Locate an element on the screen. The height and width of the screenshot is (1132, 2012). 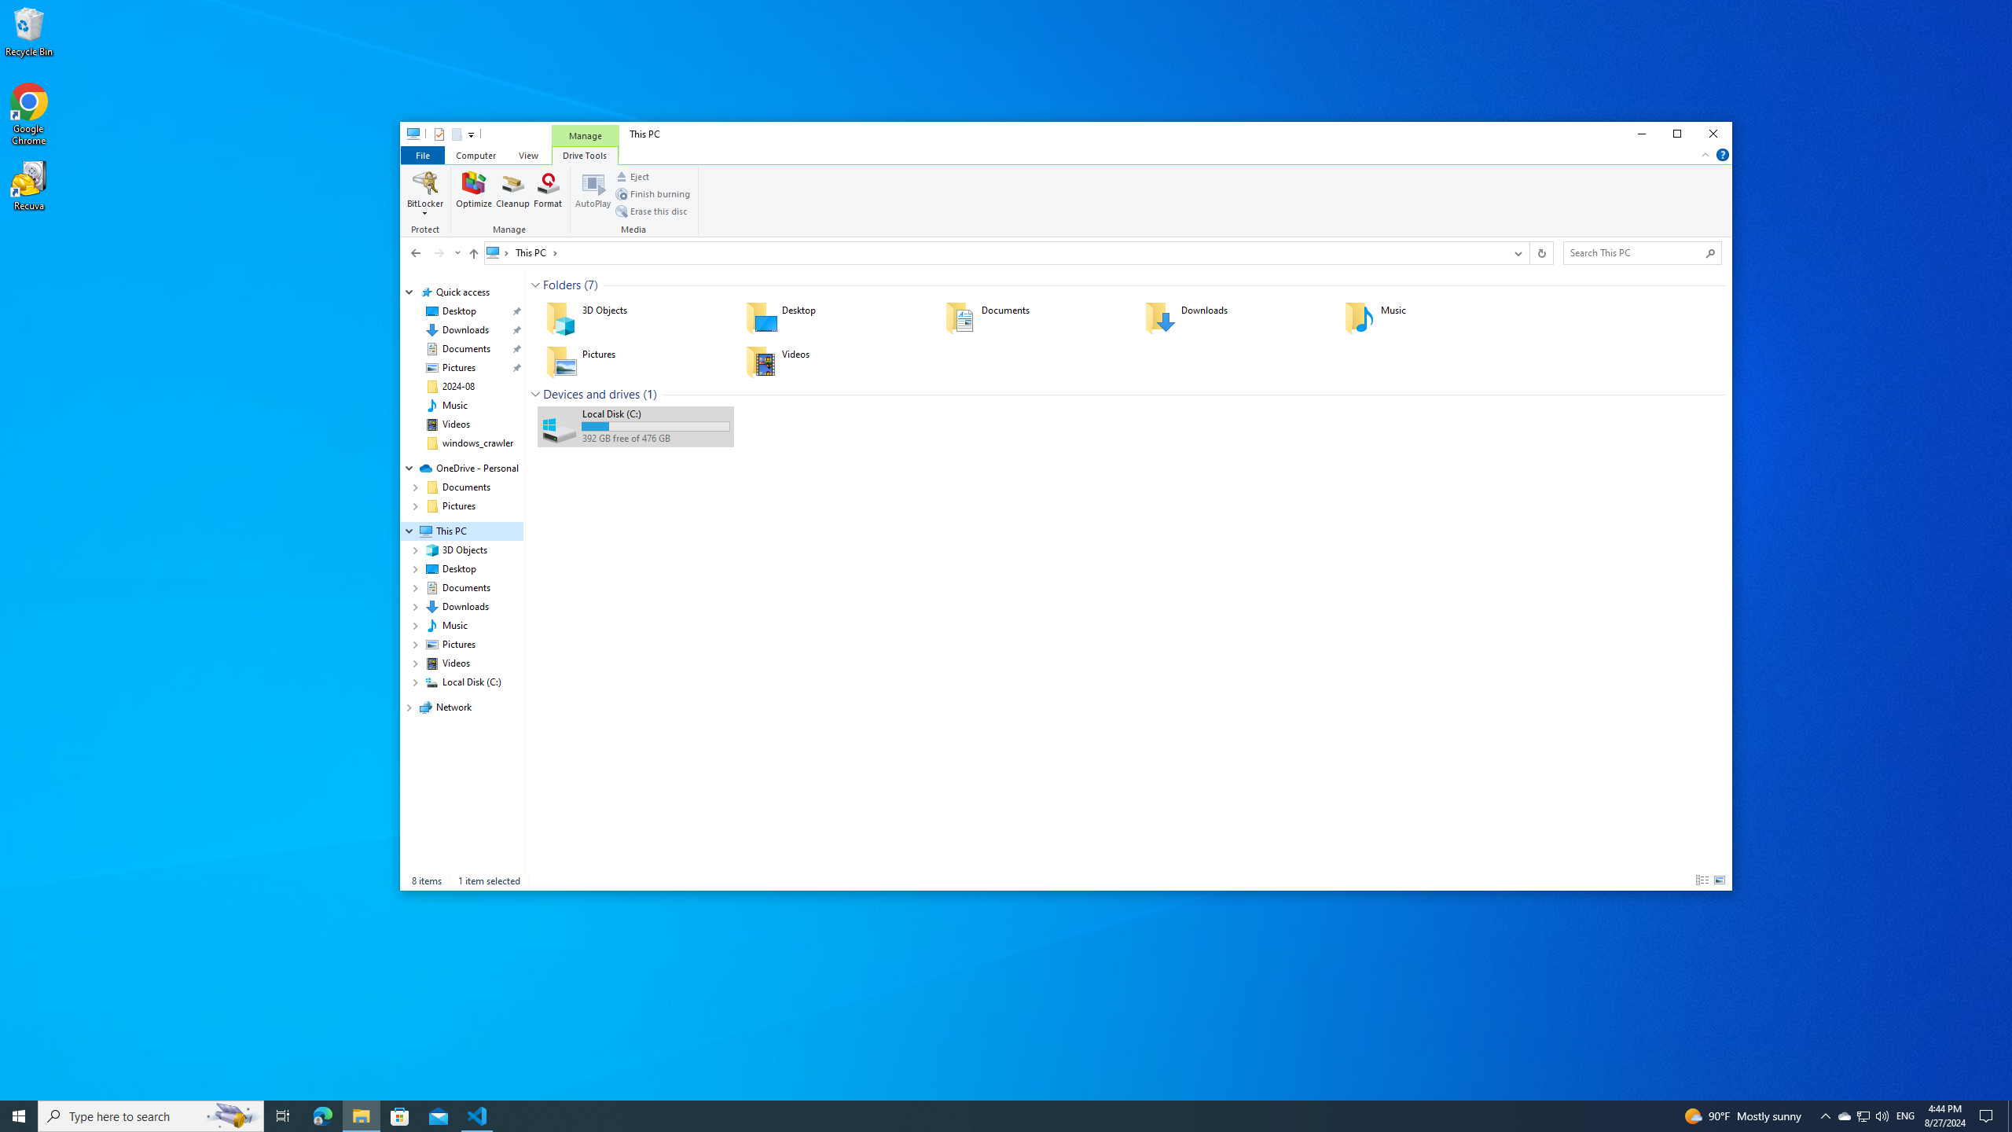
Forward (Alt + Right Arrow) is located at coordinates (439, 252).